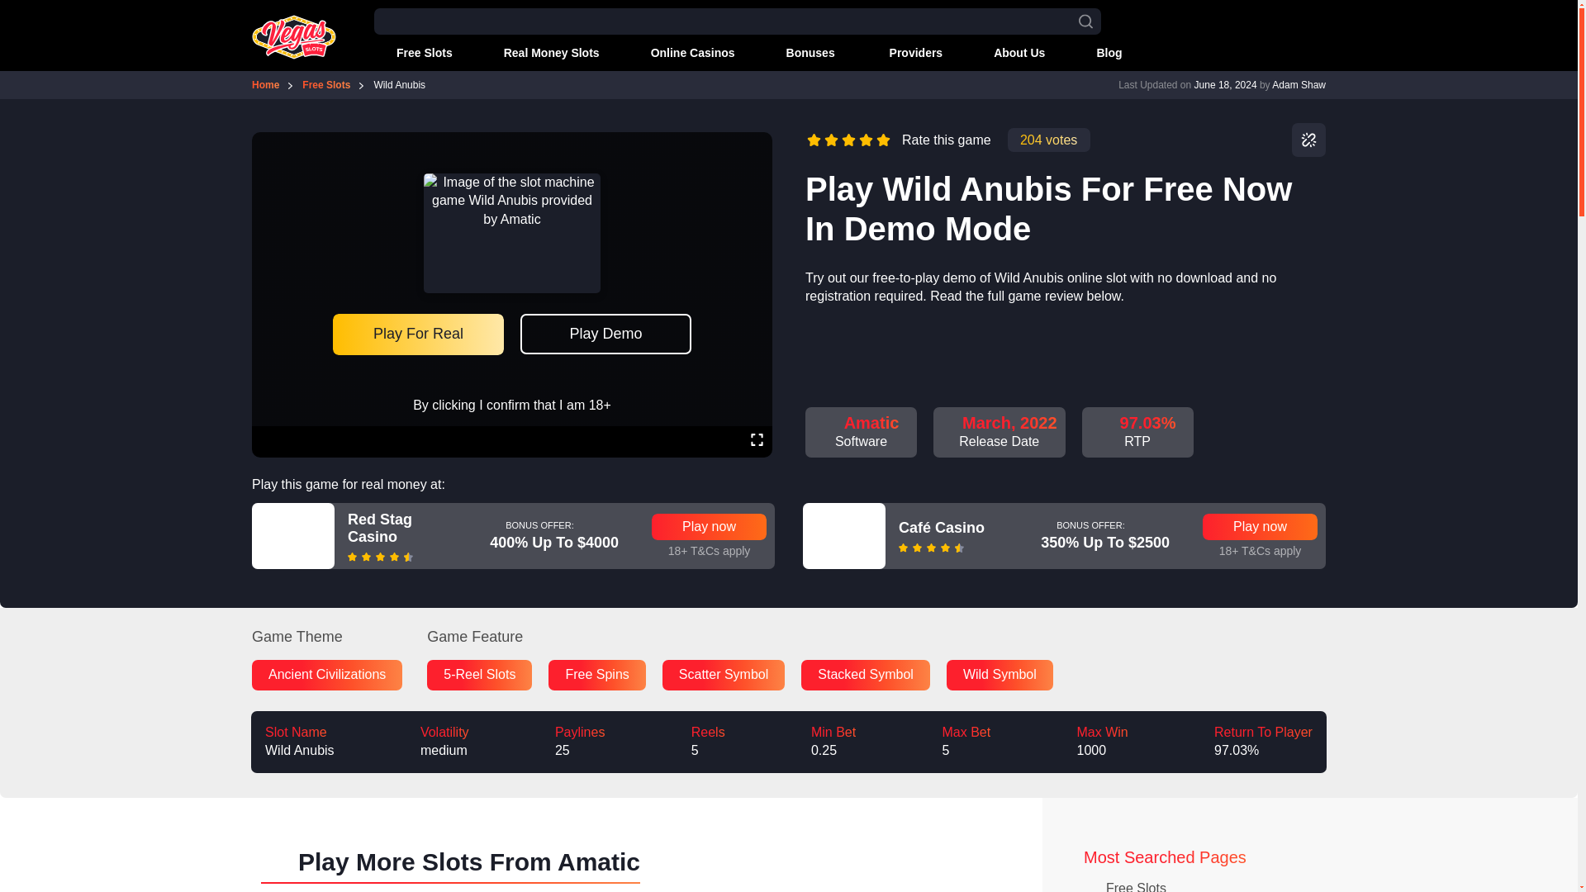  What do you see at coordinates (1085, 21) in the screenshot?
I see `search` at bounding box center [1085, 21].